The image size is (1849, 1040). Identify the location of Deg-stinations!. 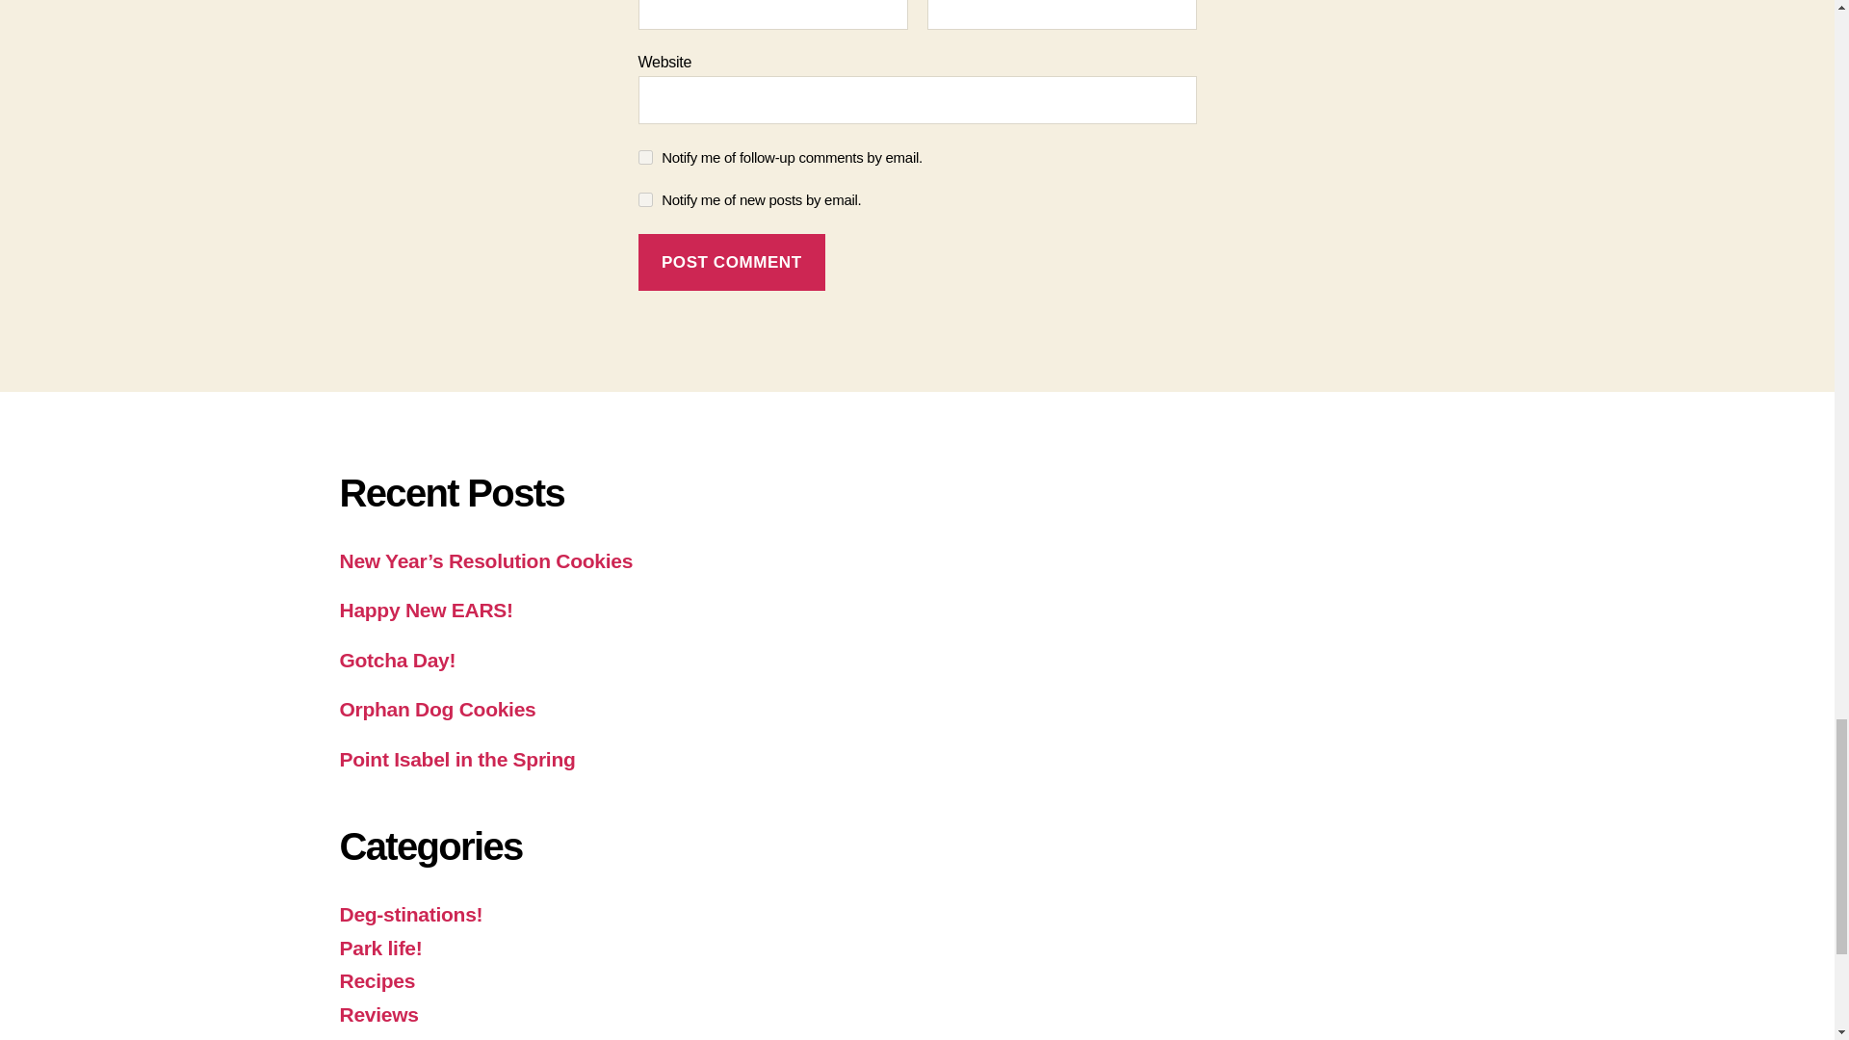
(410, 915).